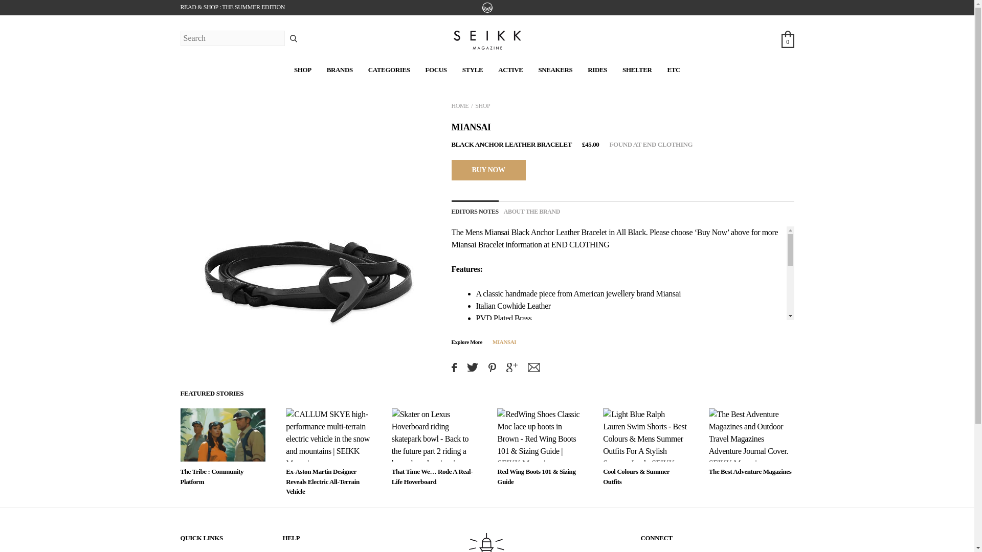 The height and width of the screenshot is (552, 982). I want to click on FOCUS, so click(436, 70).